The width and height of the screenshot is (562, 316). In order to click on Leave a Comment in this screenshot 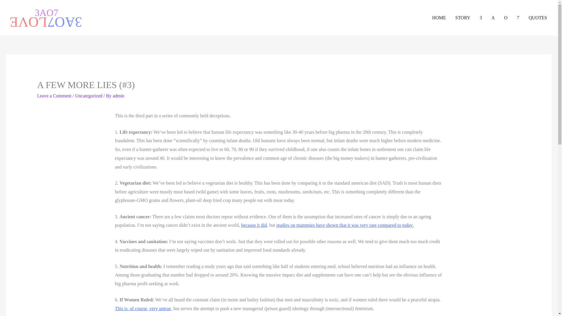, I will do `click(54, 95)`.